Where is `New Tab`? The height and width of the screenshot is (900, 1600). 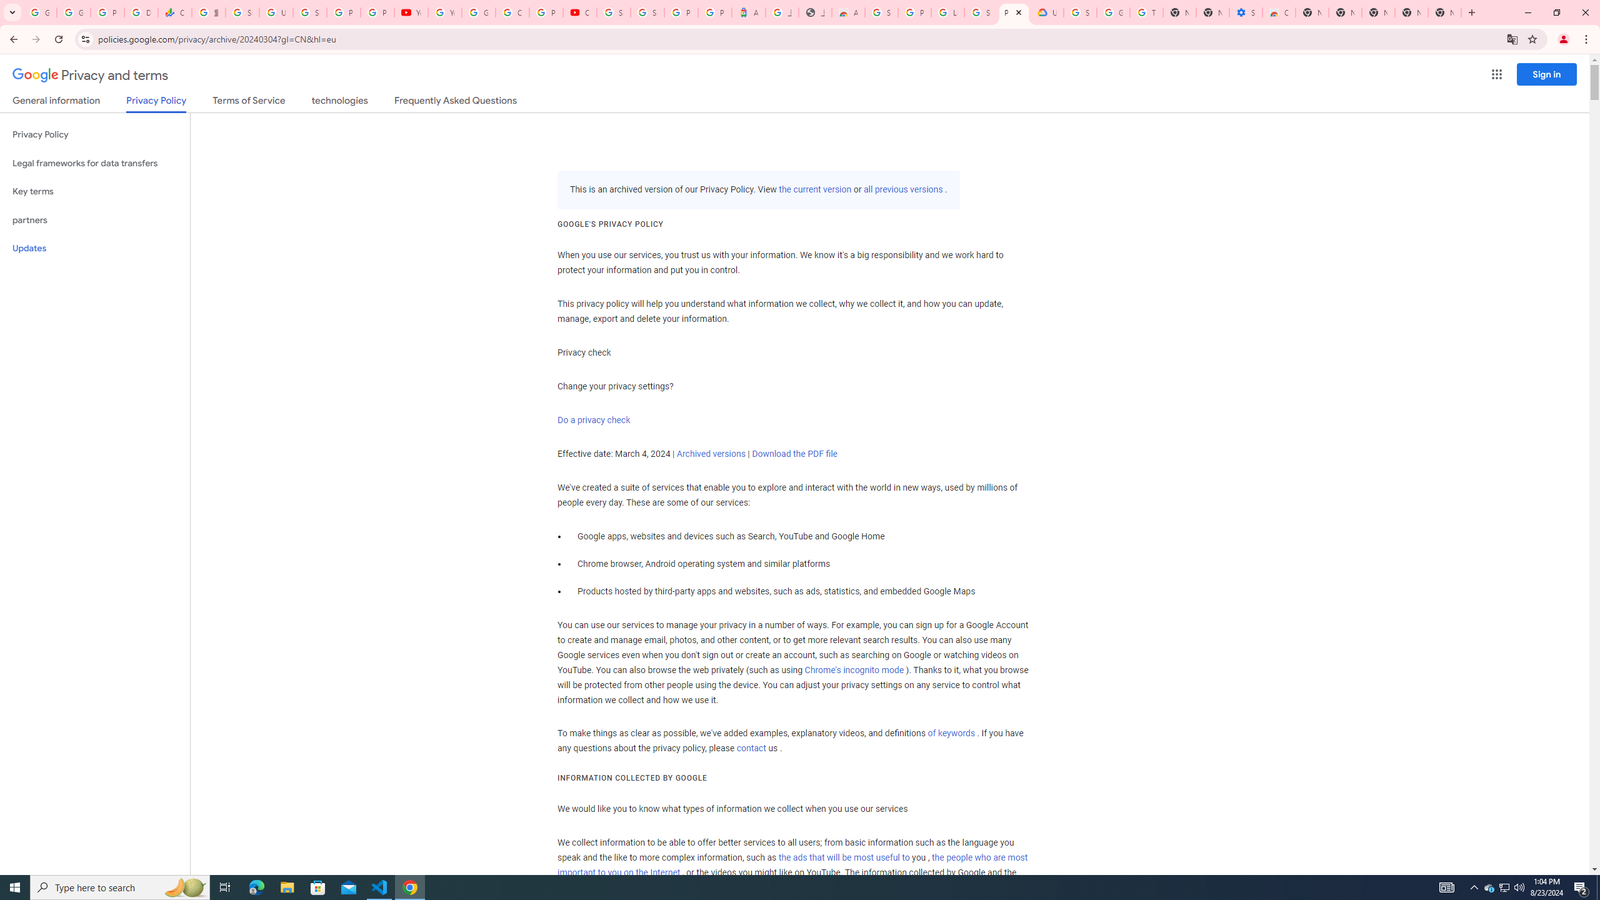 New Tab is located at coordinates (1378, 12).